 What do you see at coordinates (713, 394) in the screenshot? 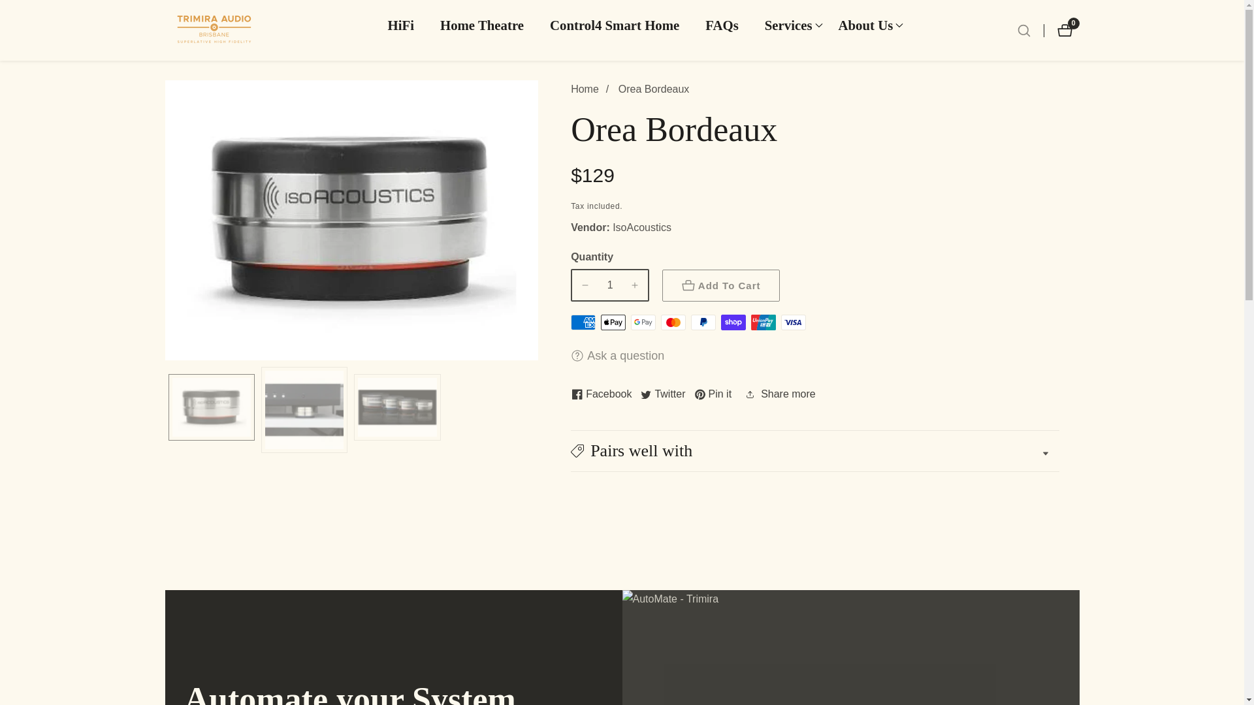
I see `Follow us on Pinterest` at bounding box center [713, 394].